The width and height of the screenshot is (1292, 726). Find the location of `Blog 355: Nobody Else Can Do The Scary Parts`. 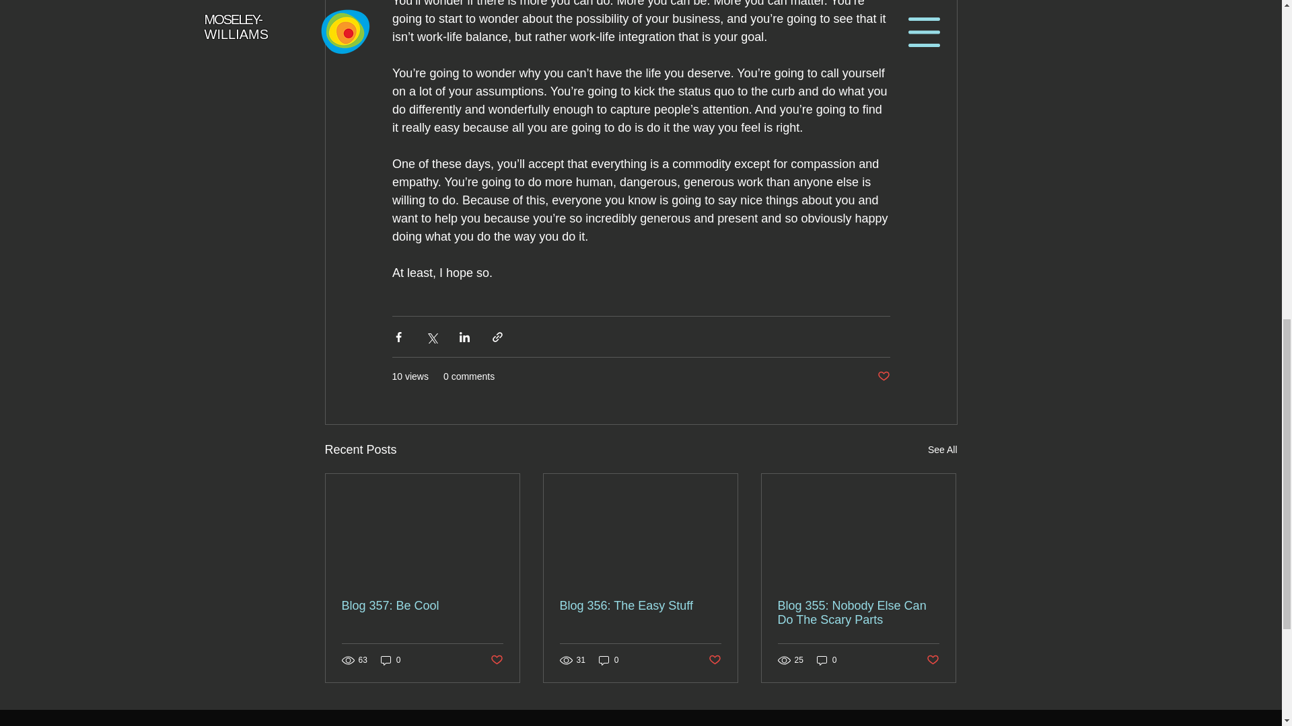

Blog 355: Nobody Else Can Do The Scary Parts is located at coordinates (858, 613).